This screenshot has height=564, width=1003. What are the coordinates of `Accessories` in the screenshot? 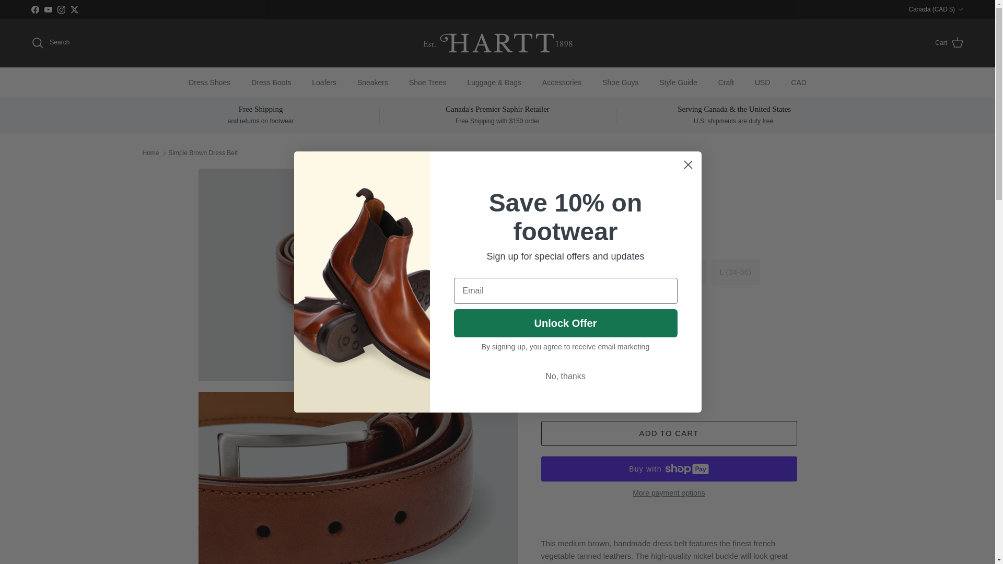 It's located at (561, 83).